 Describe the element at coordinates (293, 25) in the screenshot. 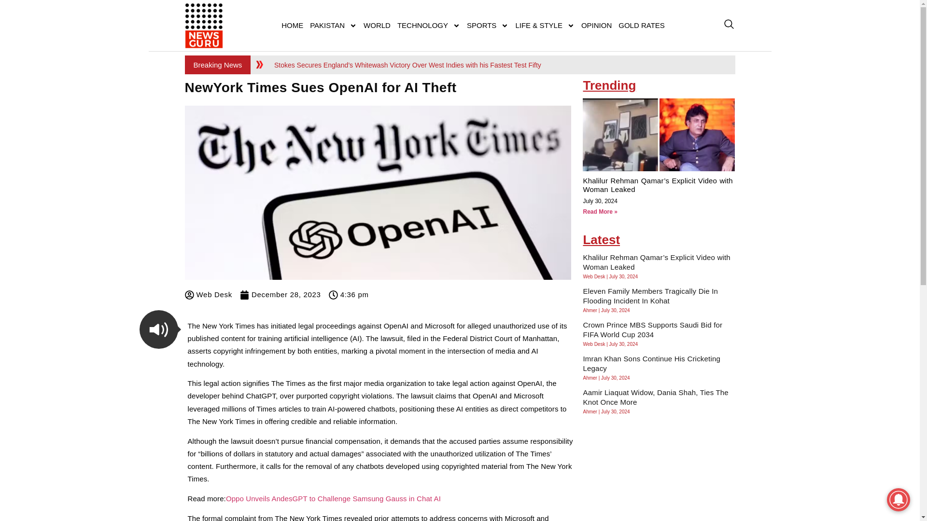

I see `HOME` at that location.